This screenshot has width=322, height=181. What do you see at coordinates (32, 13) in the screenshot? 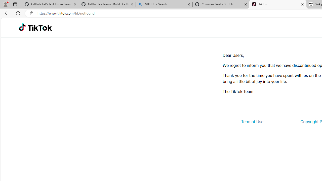
I see `View site information` at bounding box center [32, 13].